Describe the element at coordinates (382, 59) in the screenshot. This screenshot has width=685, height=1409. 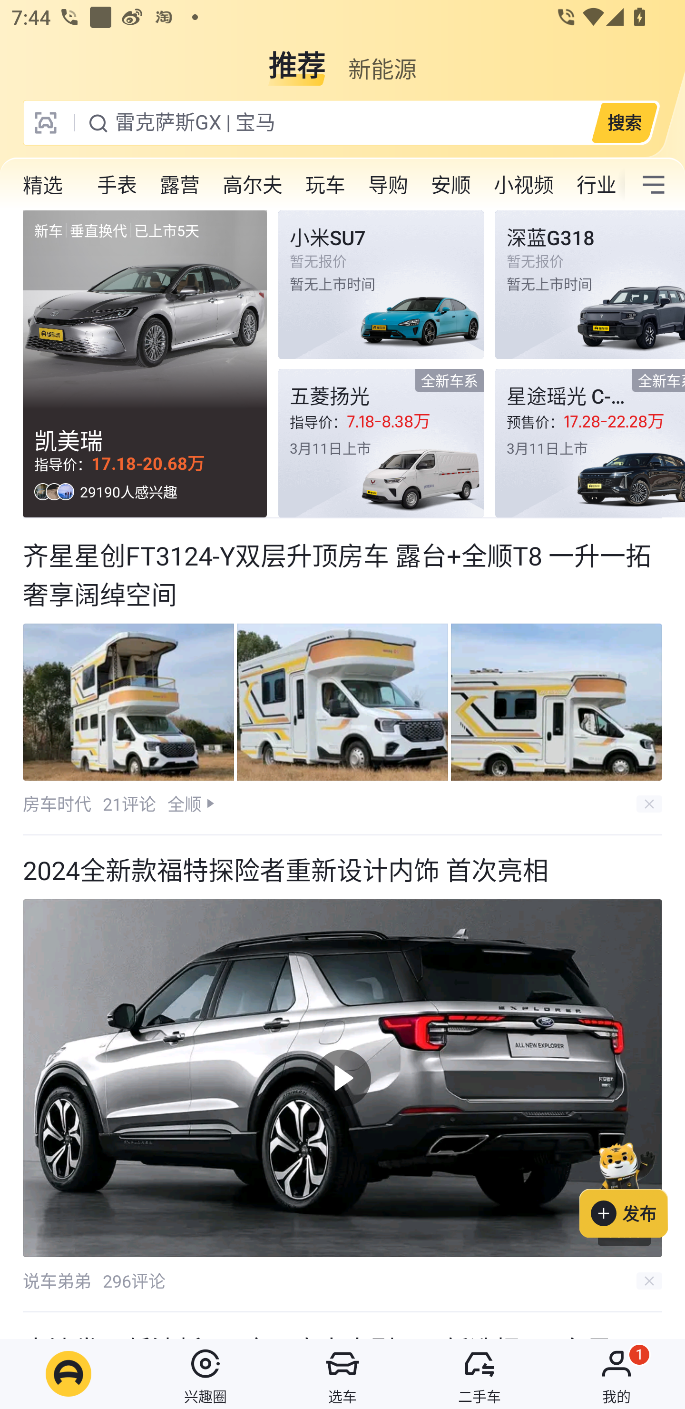
I see `新能源` at that location.